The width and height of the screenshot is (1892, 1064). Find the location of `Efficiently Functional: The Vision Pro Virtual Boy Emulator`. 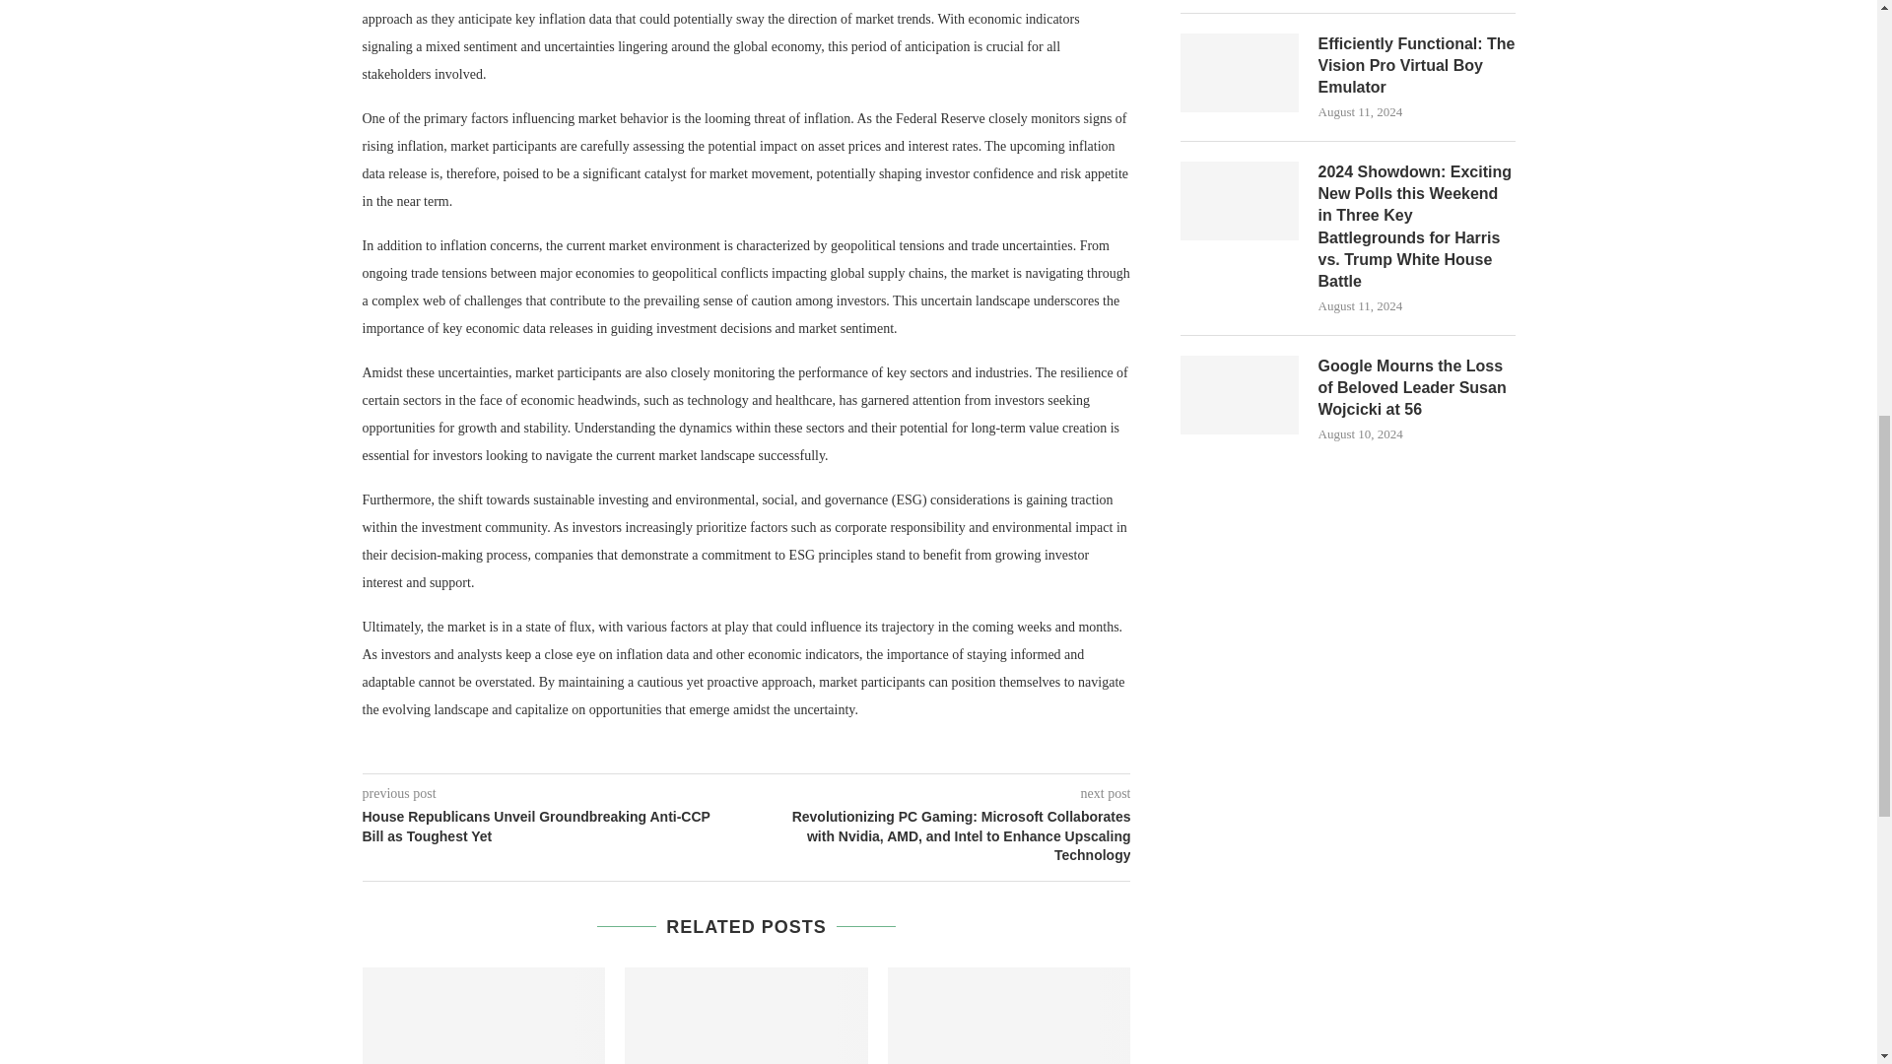

Efficiently Functional: The Vision Pro Virtual Boy Emulator is located at coordinates (1417, 66).